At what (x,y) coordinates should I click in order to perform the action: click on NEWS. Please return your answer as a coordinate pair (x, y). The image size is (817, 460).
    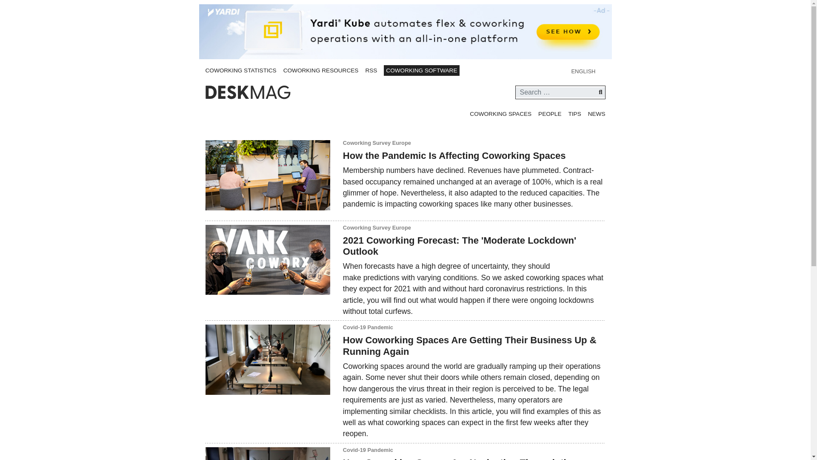
    Looking at the image, I should click on (597, 114).